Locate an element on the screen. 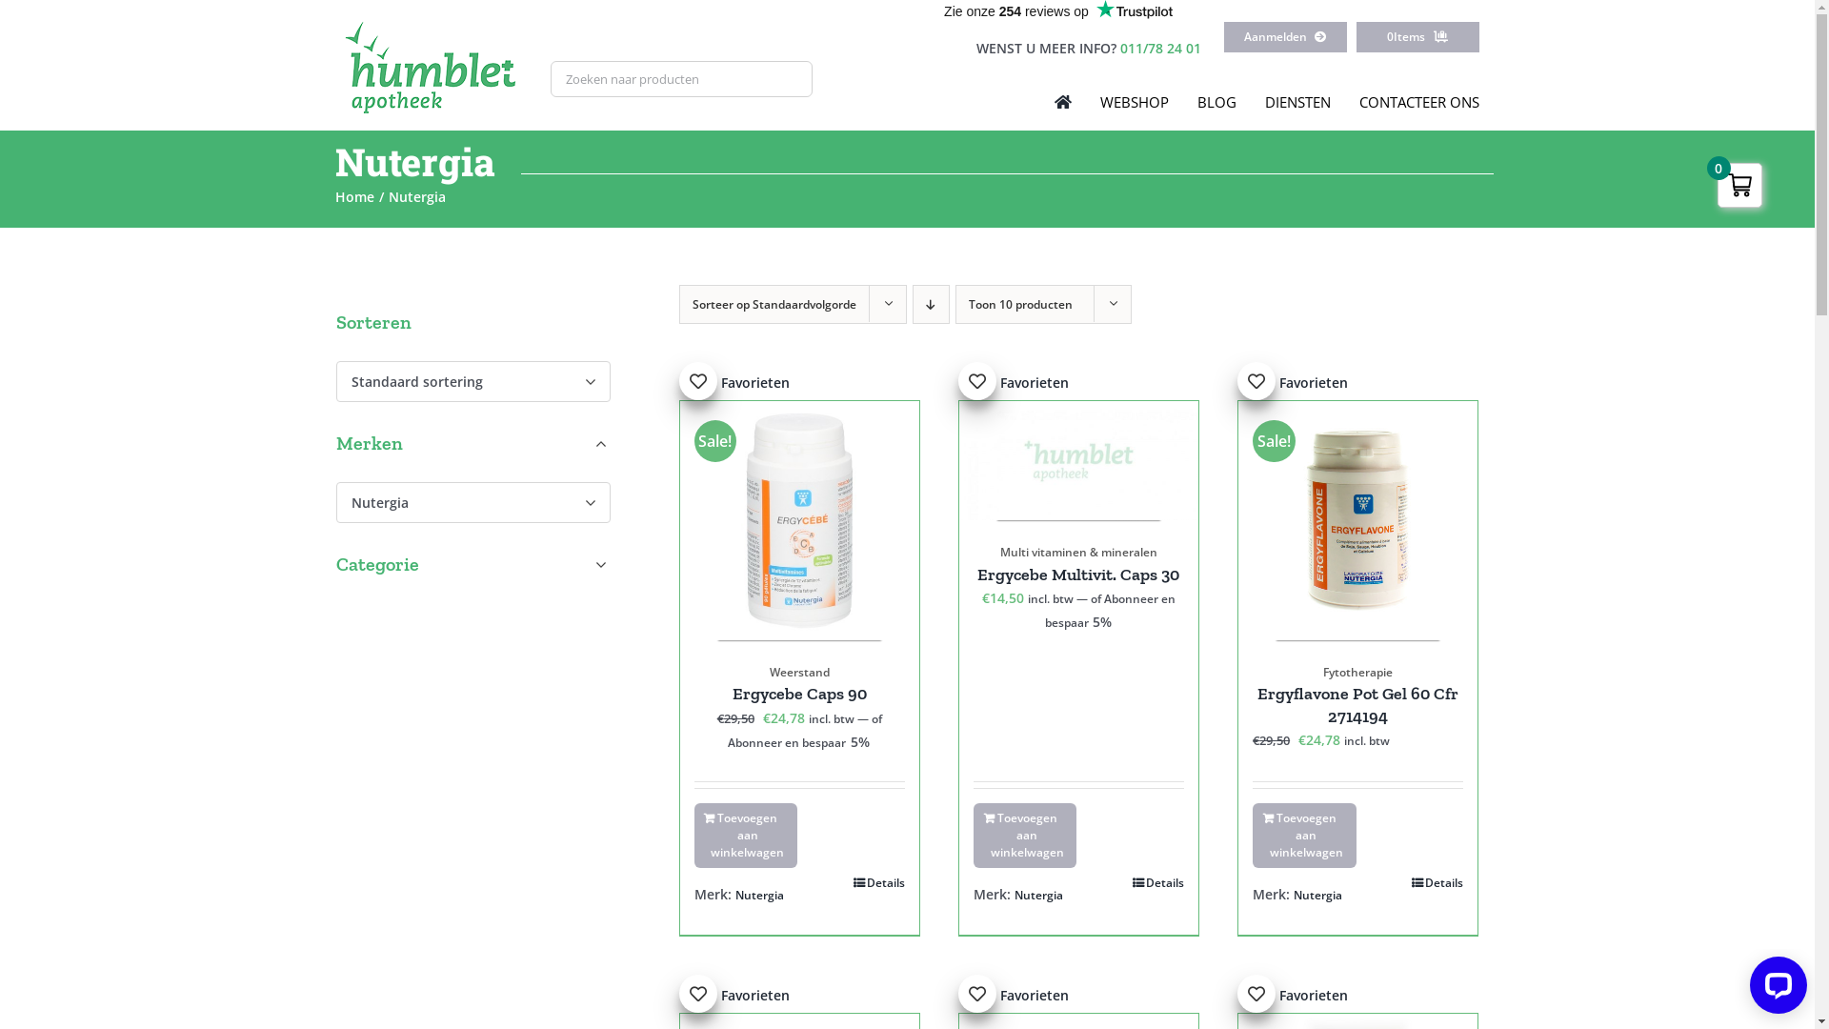 The image size is (1829, 1029). Toevoegen aan winkelwagen is located at coordinates (1304, 836).